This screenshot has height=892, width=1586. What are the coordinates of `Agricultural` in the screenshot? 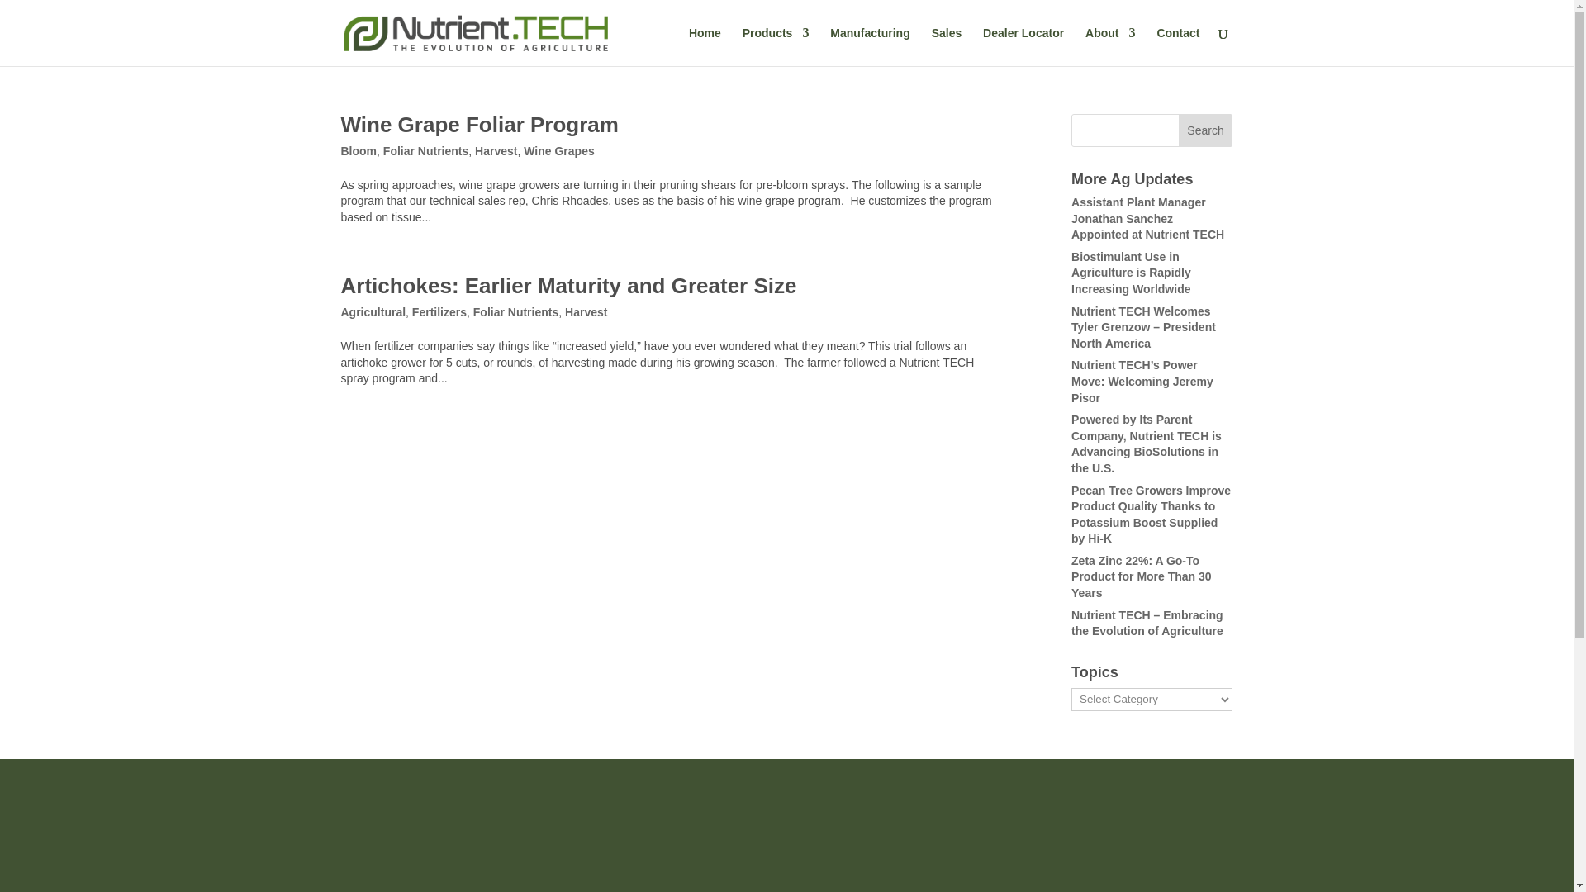 It's located at (373, 312).